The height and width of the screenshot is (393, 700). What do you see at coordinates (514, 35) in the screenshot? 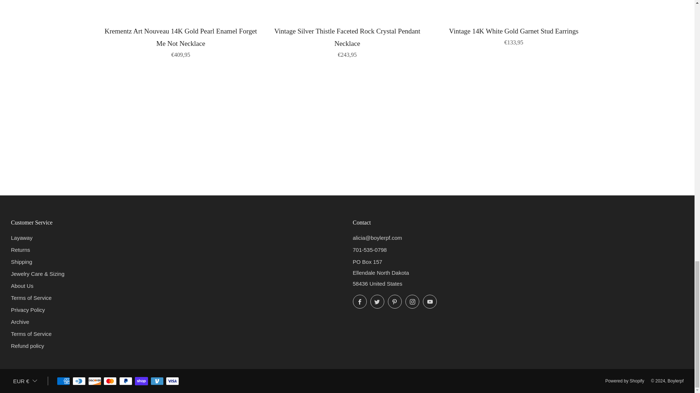
I see `Vintage 14K White Gold Garnet Stud Earrings` at bounding box center [514, 35].